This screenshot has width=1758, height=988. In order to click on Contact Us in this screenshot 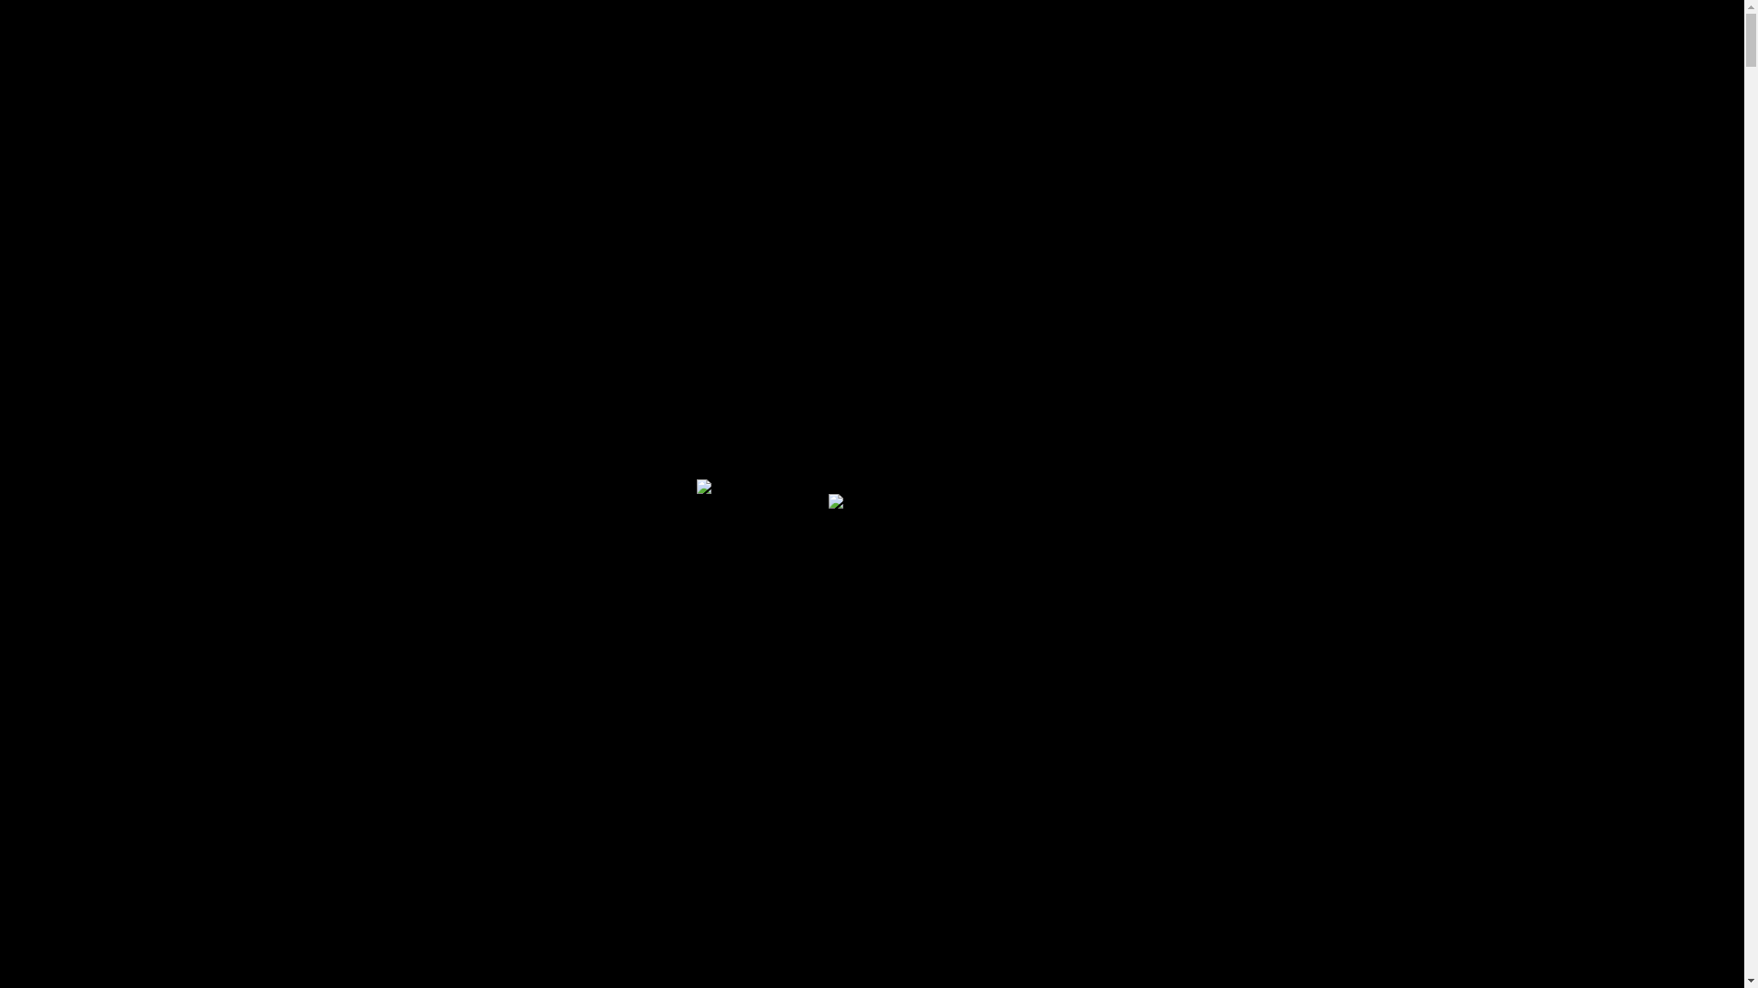, I will do `click(1090, 451)`.